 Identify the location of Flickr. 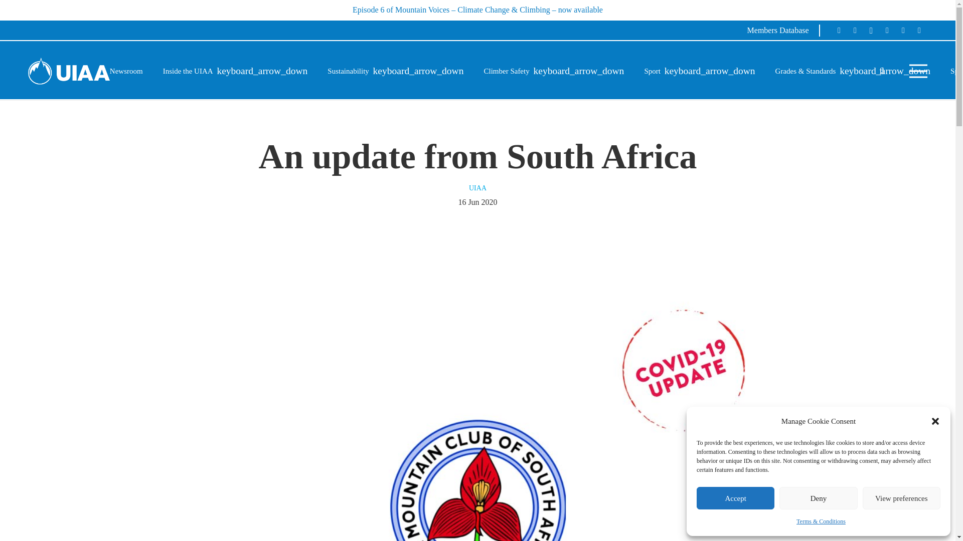
(903, 30).